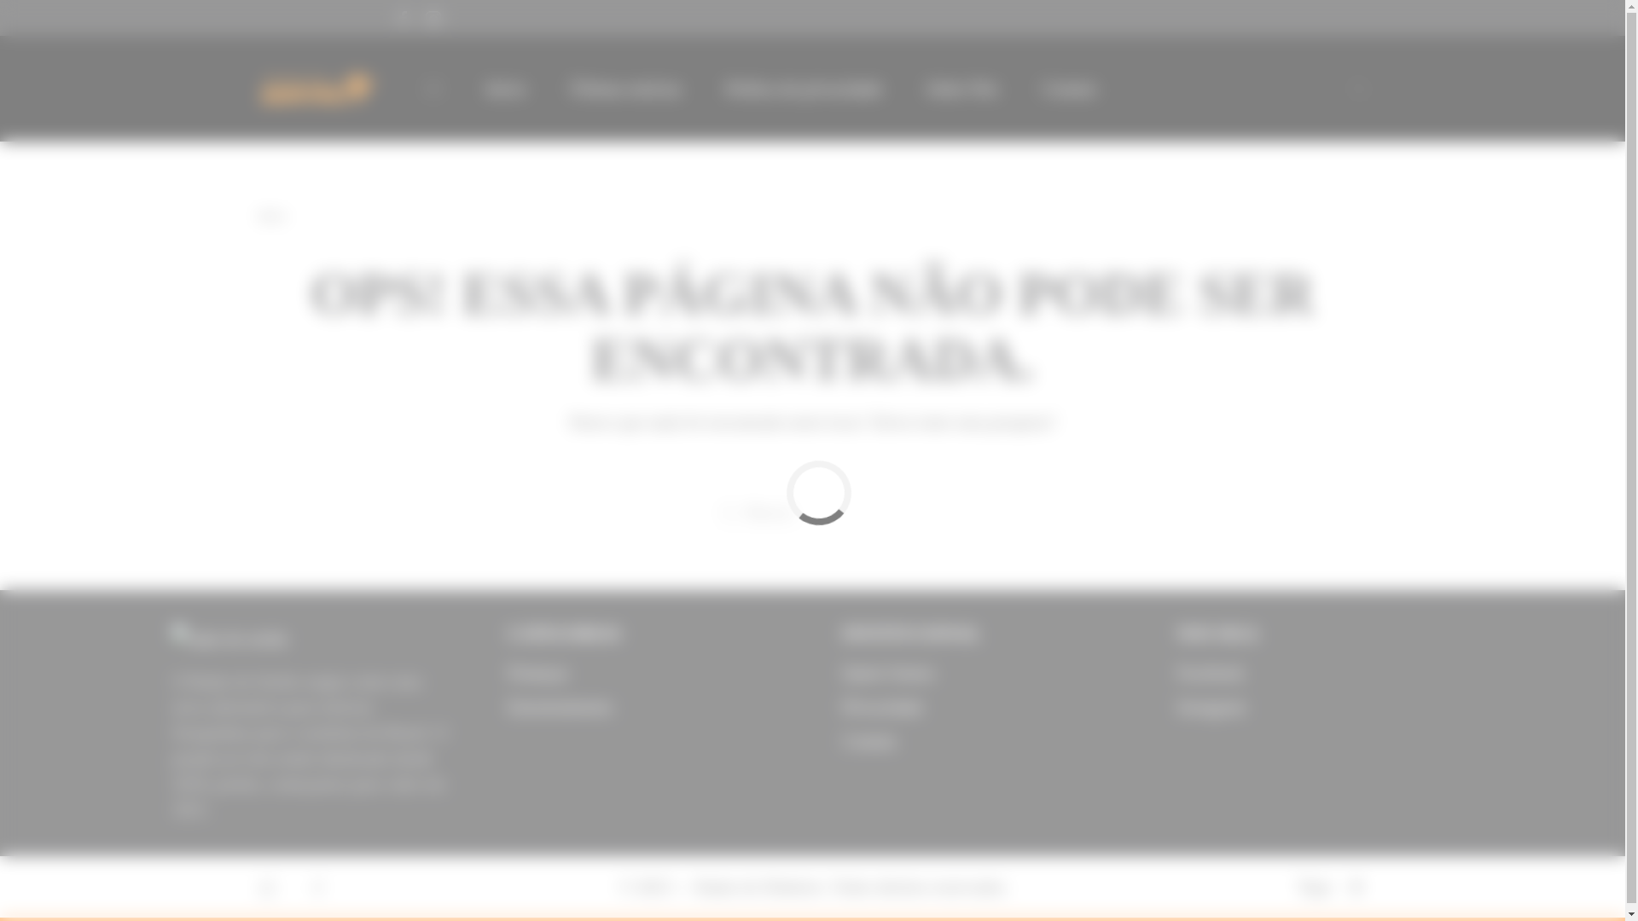  I want to click on Privacidade, so click(981, 706).